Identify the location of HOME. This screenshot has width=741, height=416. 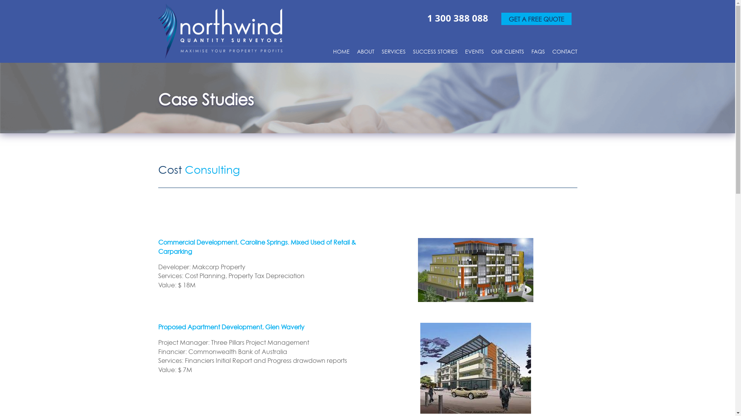
(341, 54).